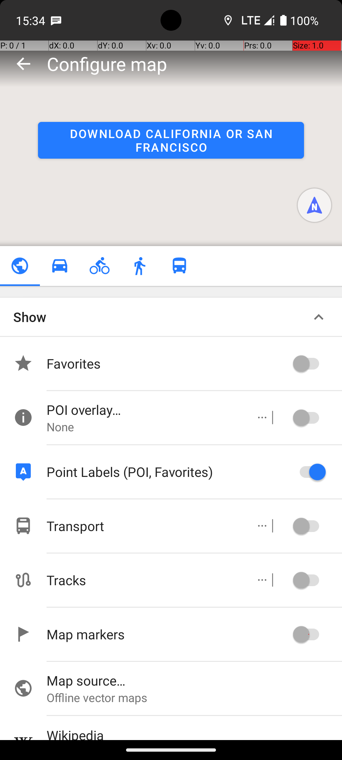 This screenshot has height=760, width=342. Describe the element at coordinates (168, 634) in the screenshot. I see `Map markers` at that location.